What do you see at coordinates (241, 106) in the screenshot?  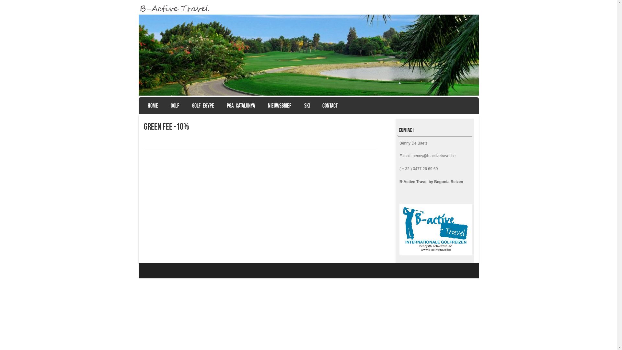 I see `PGA CATALUNYA` at bounding box center [241, 106].